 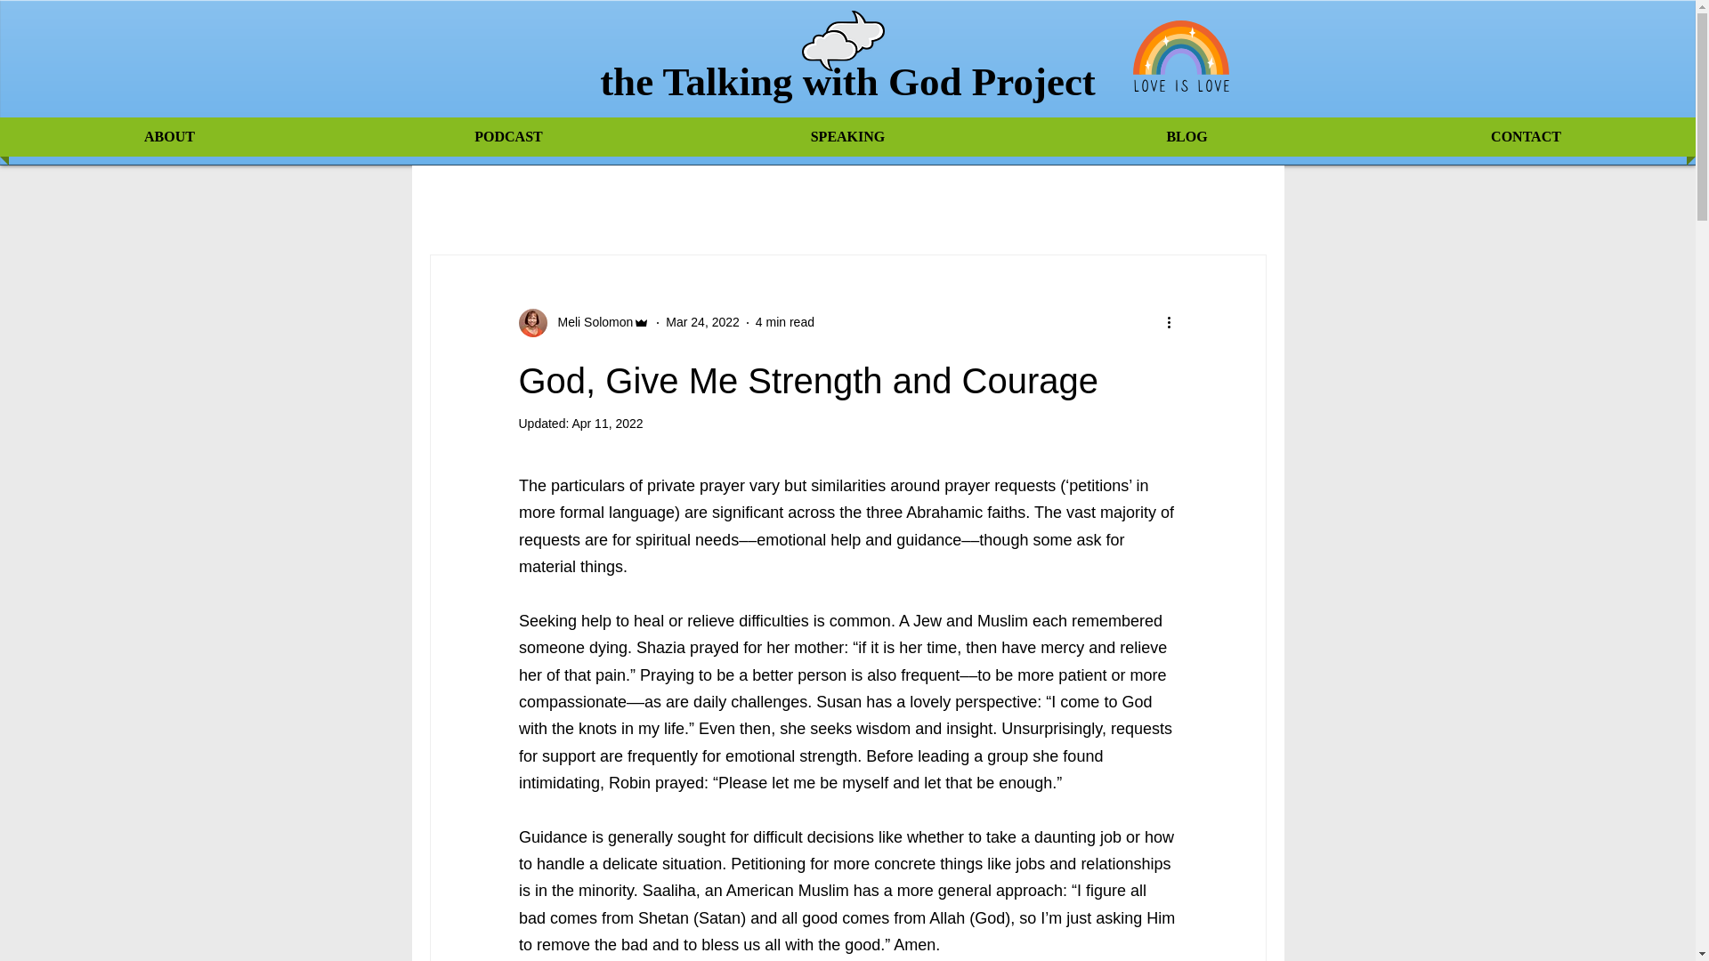 What do you see at coordinates (589, 322) in the screenshot?
I see `Meli Solomon` at bounding box center [589, 322].